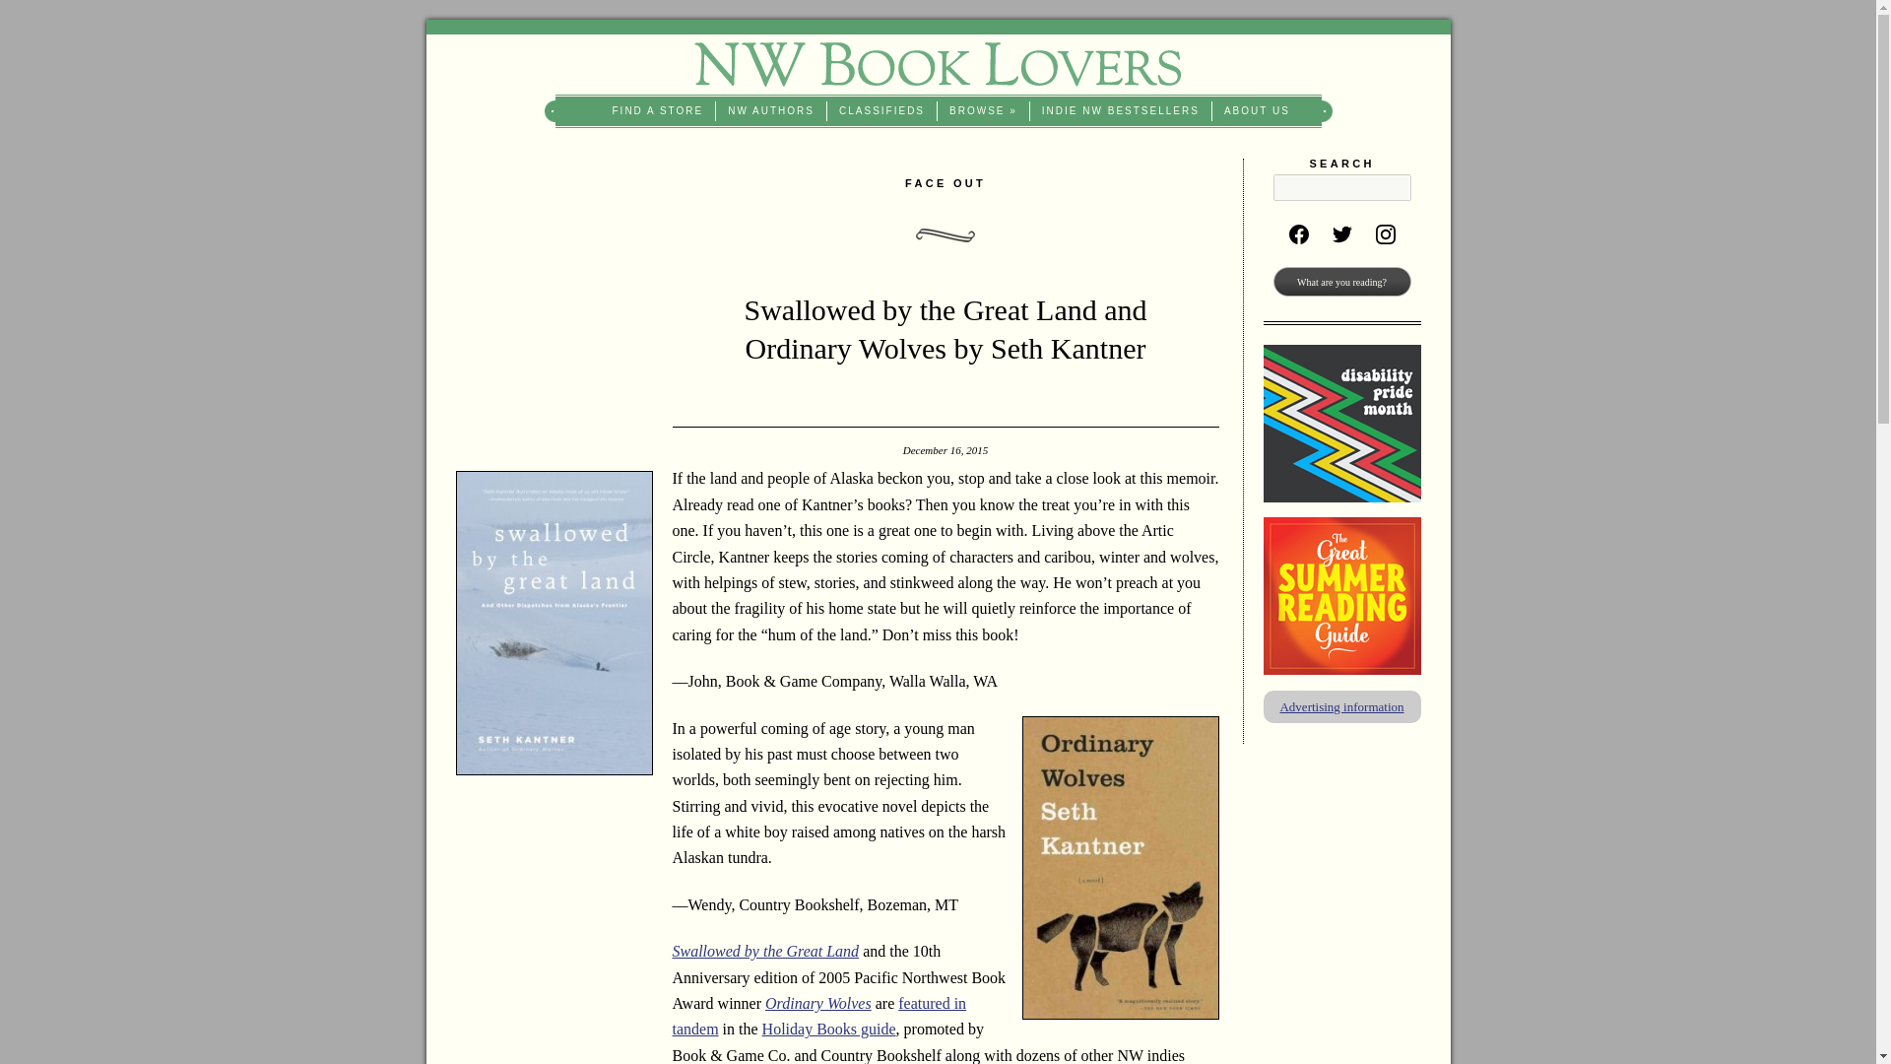 This screenshot has width=1891, height=1064. I want to click on NW Book Lovers, so click(938, 64).